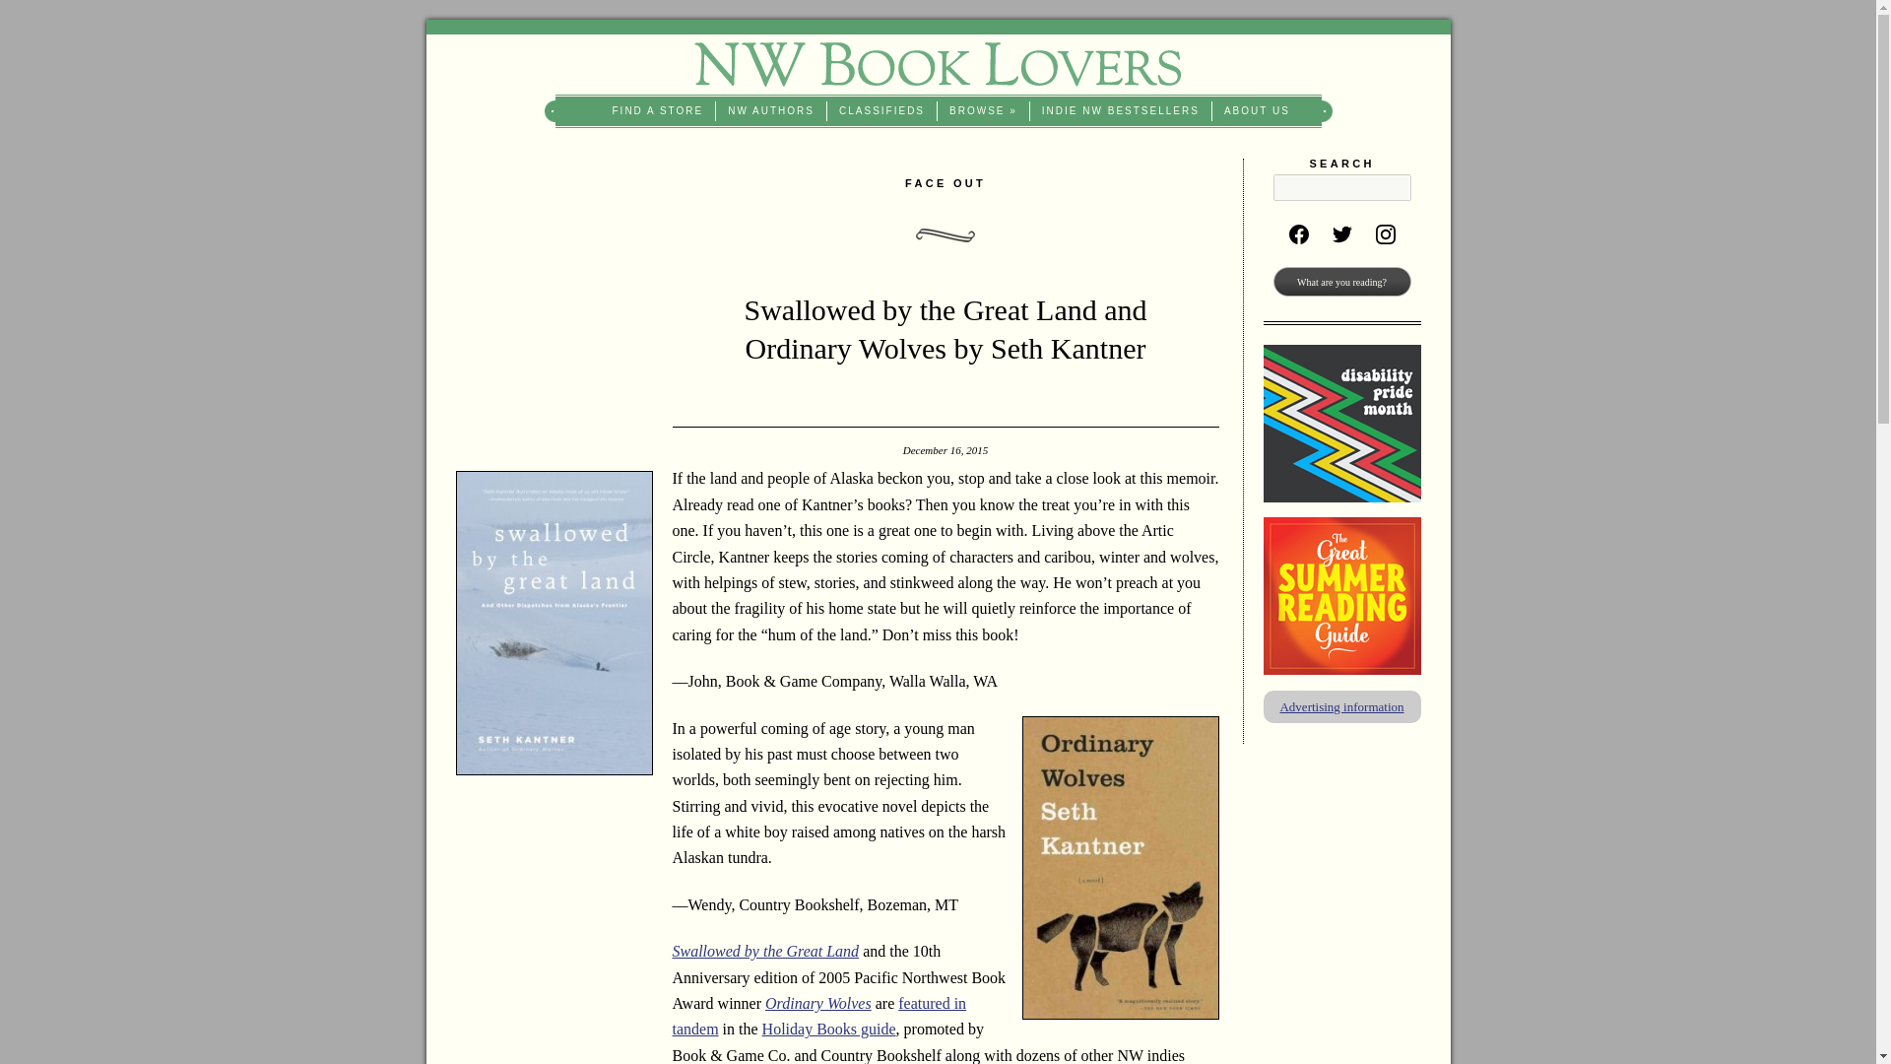 This screenshot has width=1891, height=1064. I want to click on NW Book Lovers, so click(938, 64).